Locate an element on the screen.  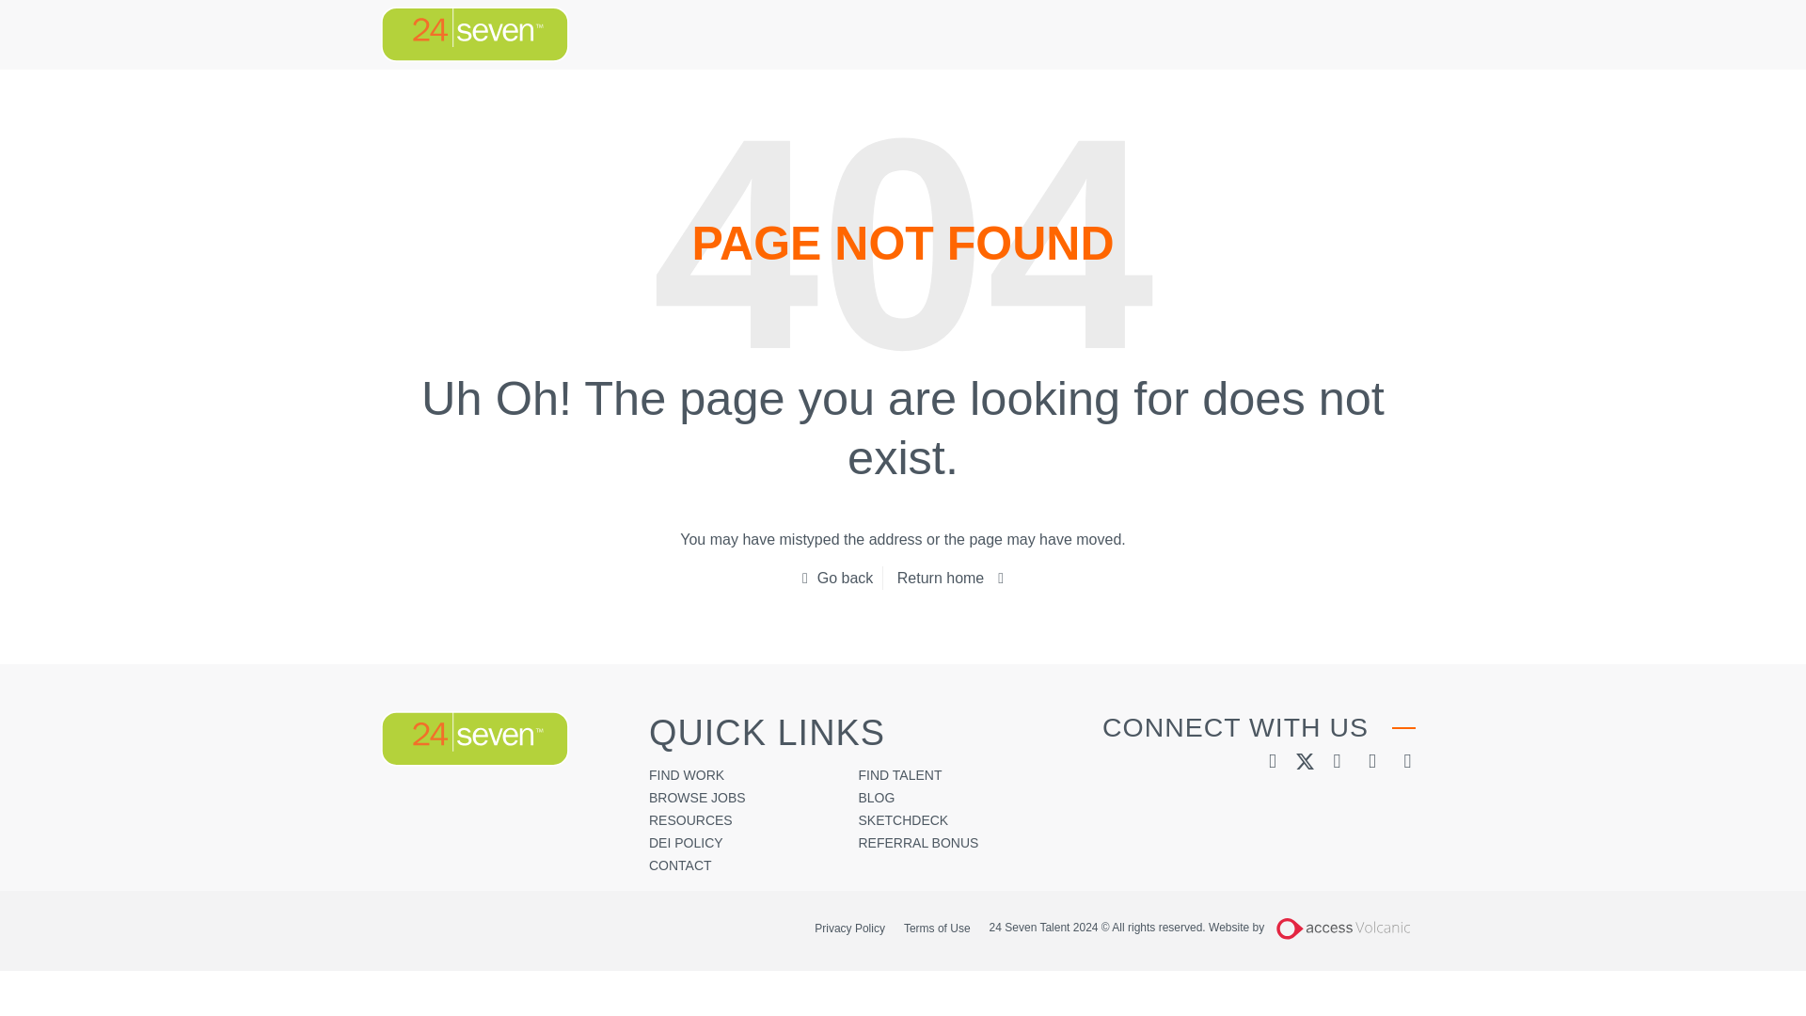
BLOG is located at coordinates (876, 798).